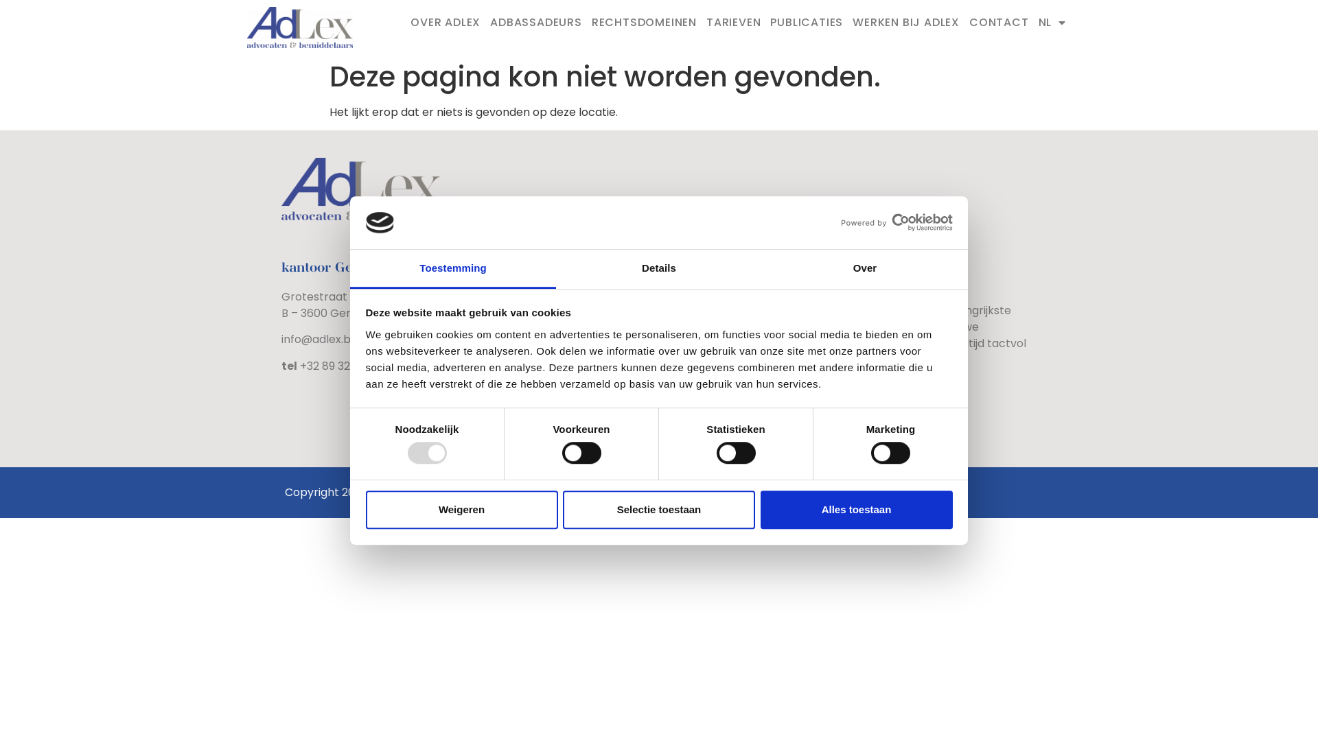  What do you see at coordinates (446, 23) in the screenshot?
I see `OVER ADLEX` at bounding box center [446, 23].